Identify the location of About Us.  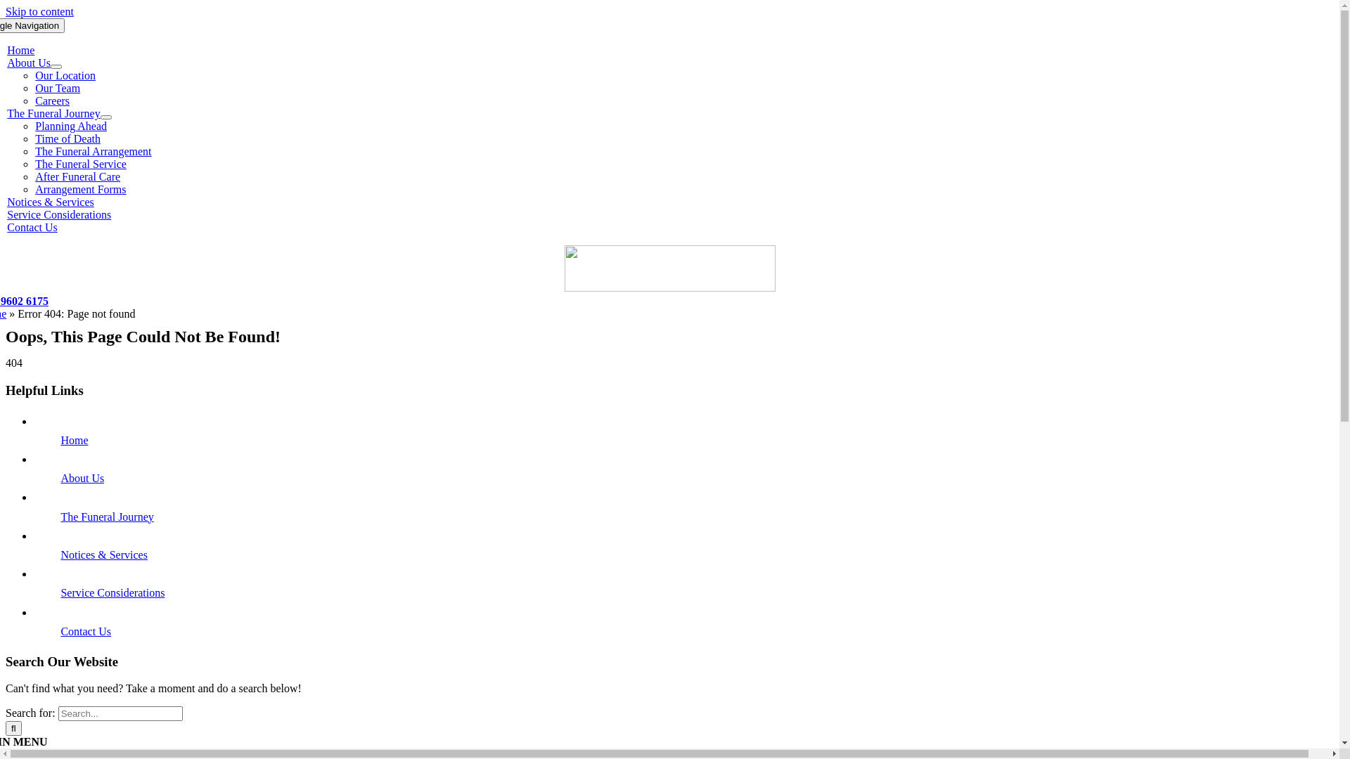
(29, 63).